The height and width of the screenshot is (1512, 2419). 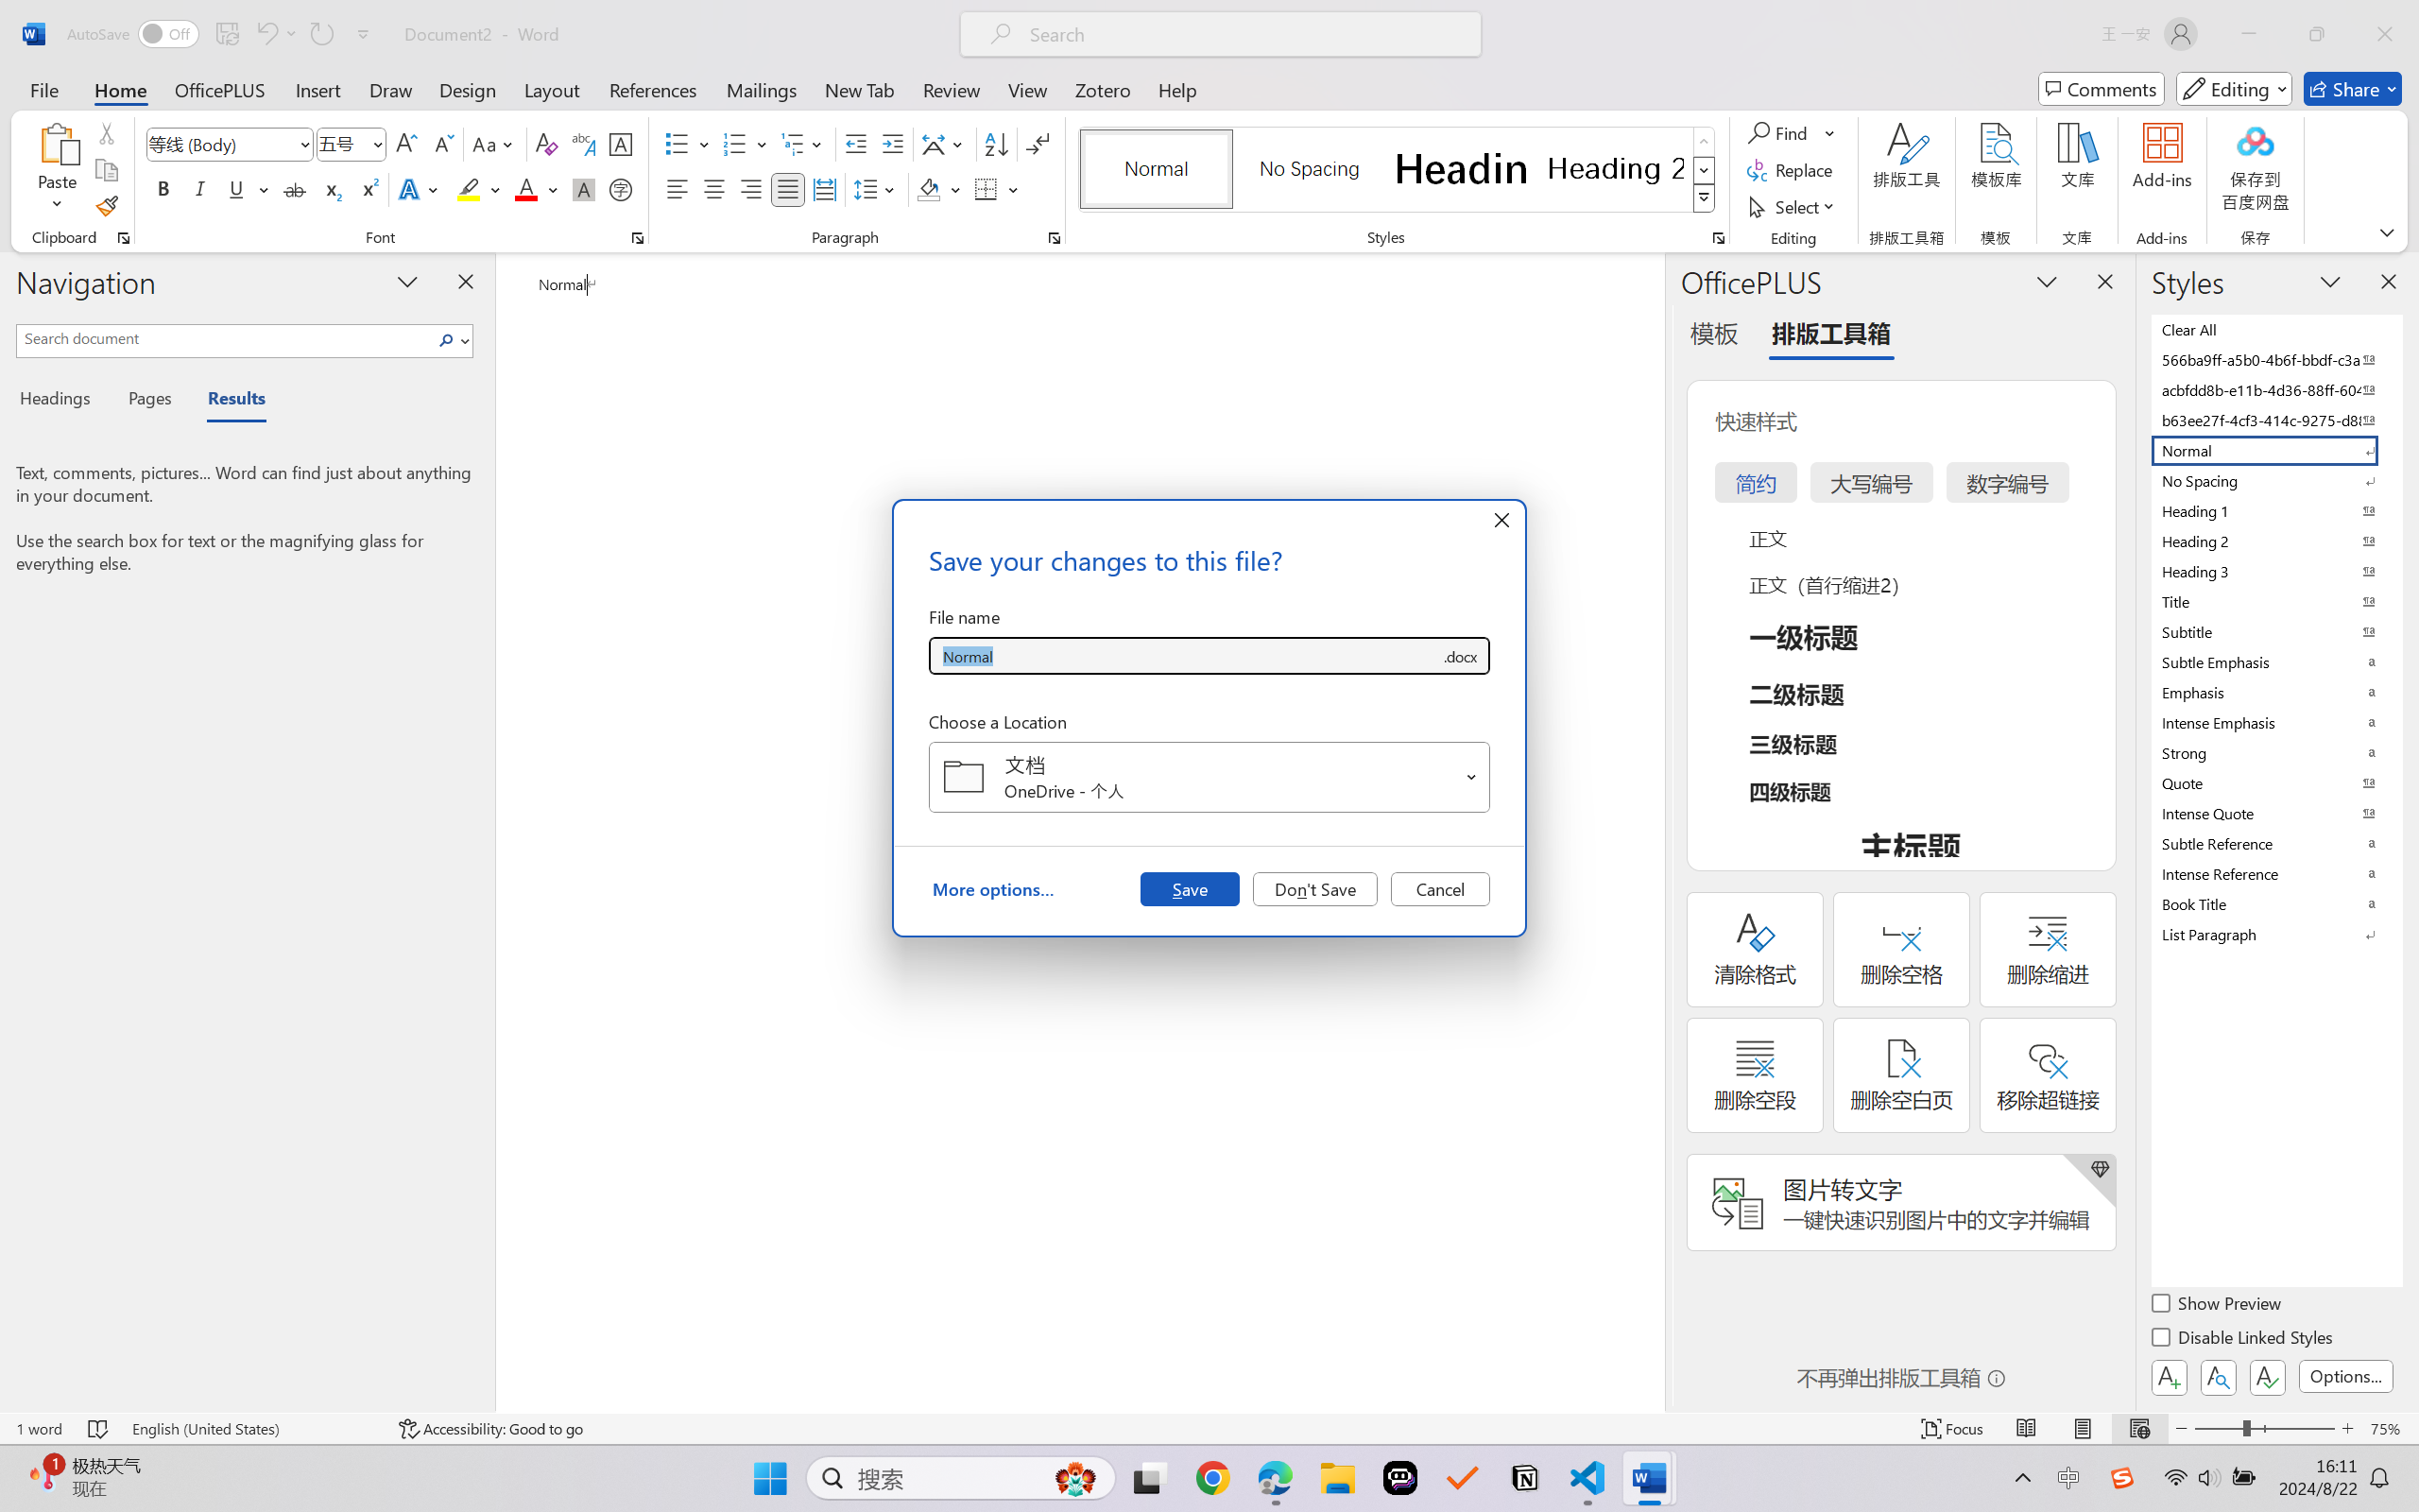 What do you see at coordinates (952, 89) in the screenshot?
I see `Review` at bounding box center [952, 89].